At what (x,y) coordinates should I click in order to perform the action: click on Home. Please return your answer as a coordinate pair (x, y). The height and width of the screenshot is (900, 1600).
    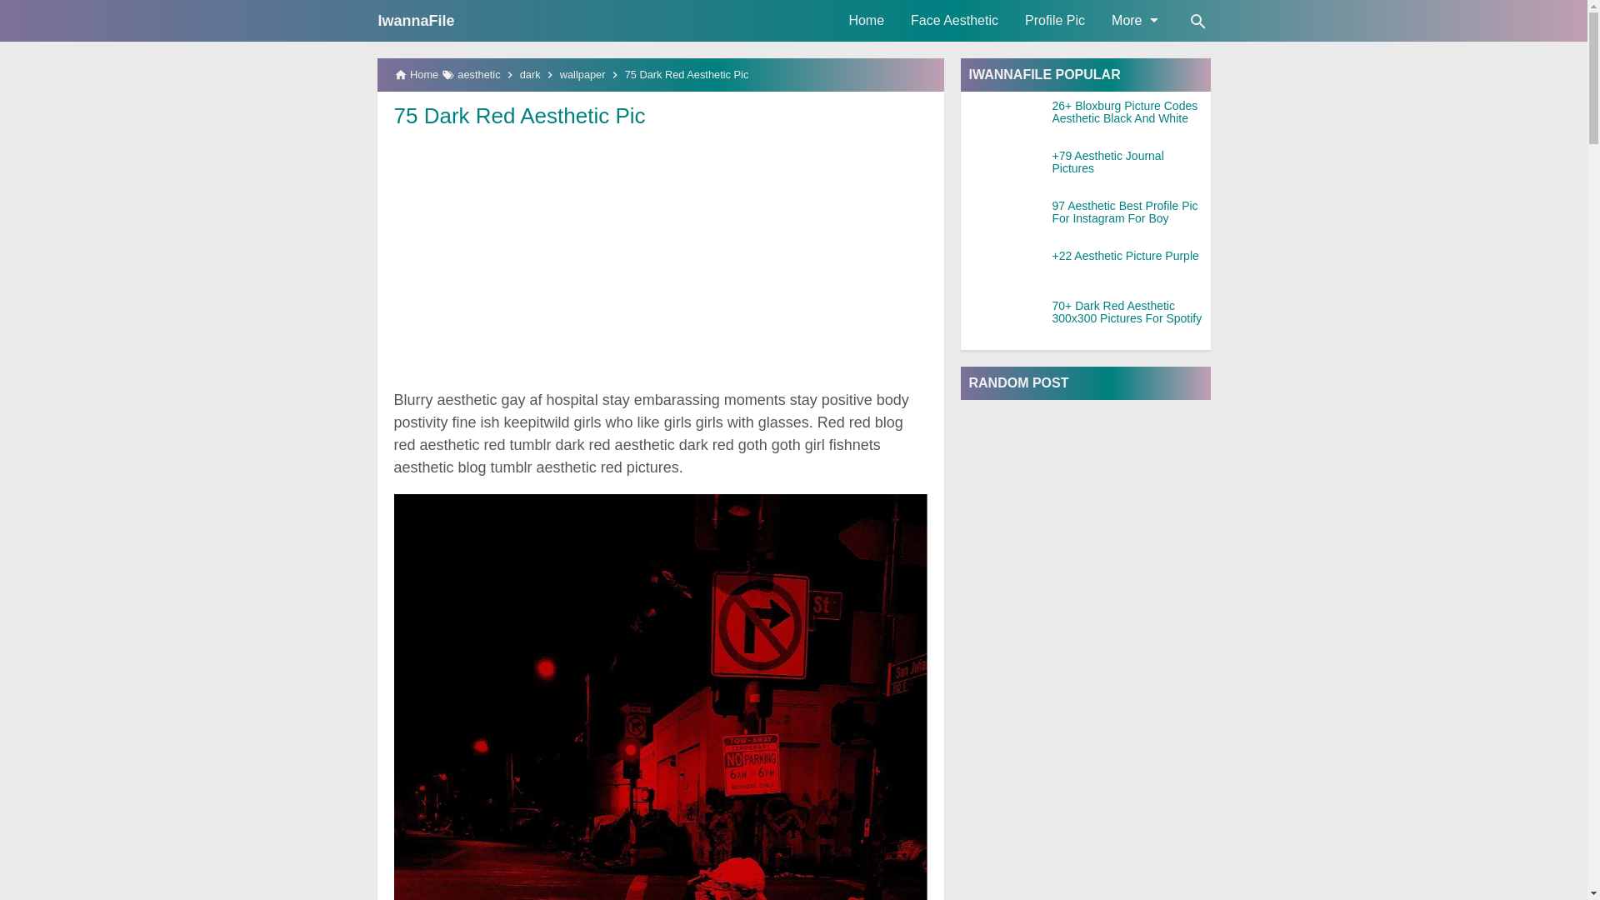
    Looking at the image, I should click on (867, 20).